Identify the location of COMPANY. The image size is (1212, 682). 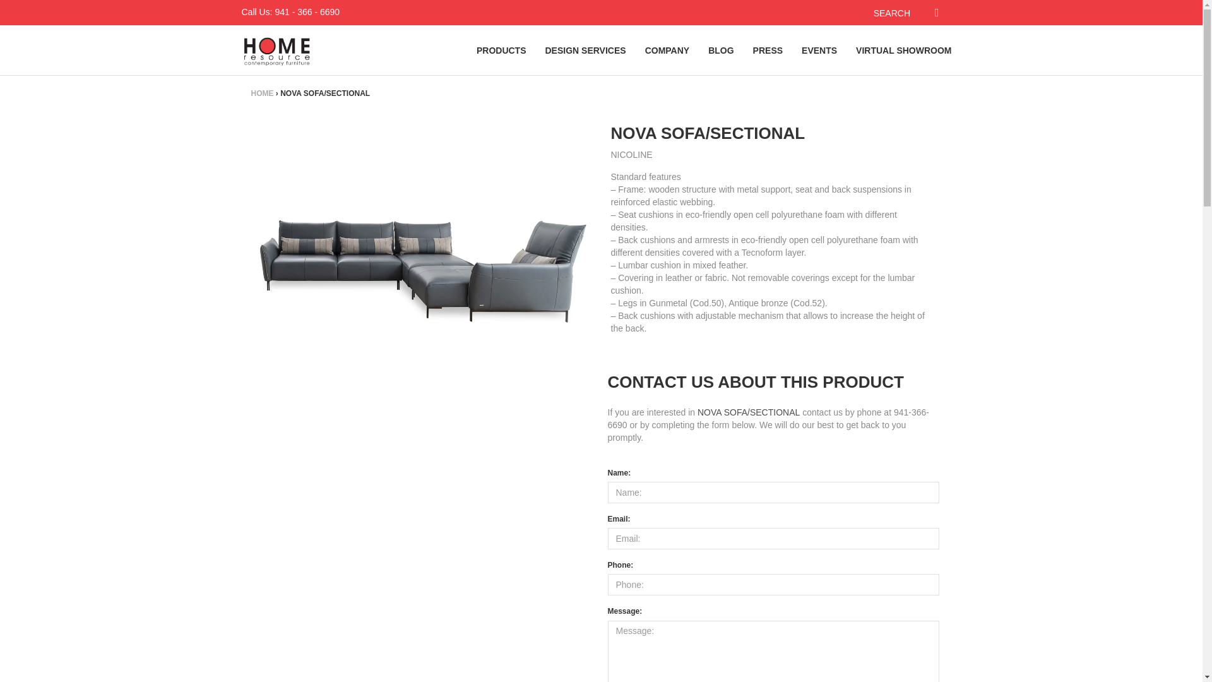
(667, 50).